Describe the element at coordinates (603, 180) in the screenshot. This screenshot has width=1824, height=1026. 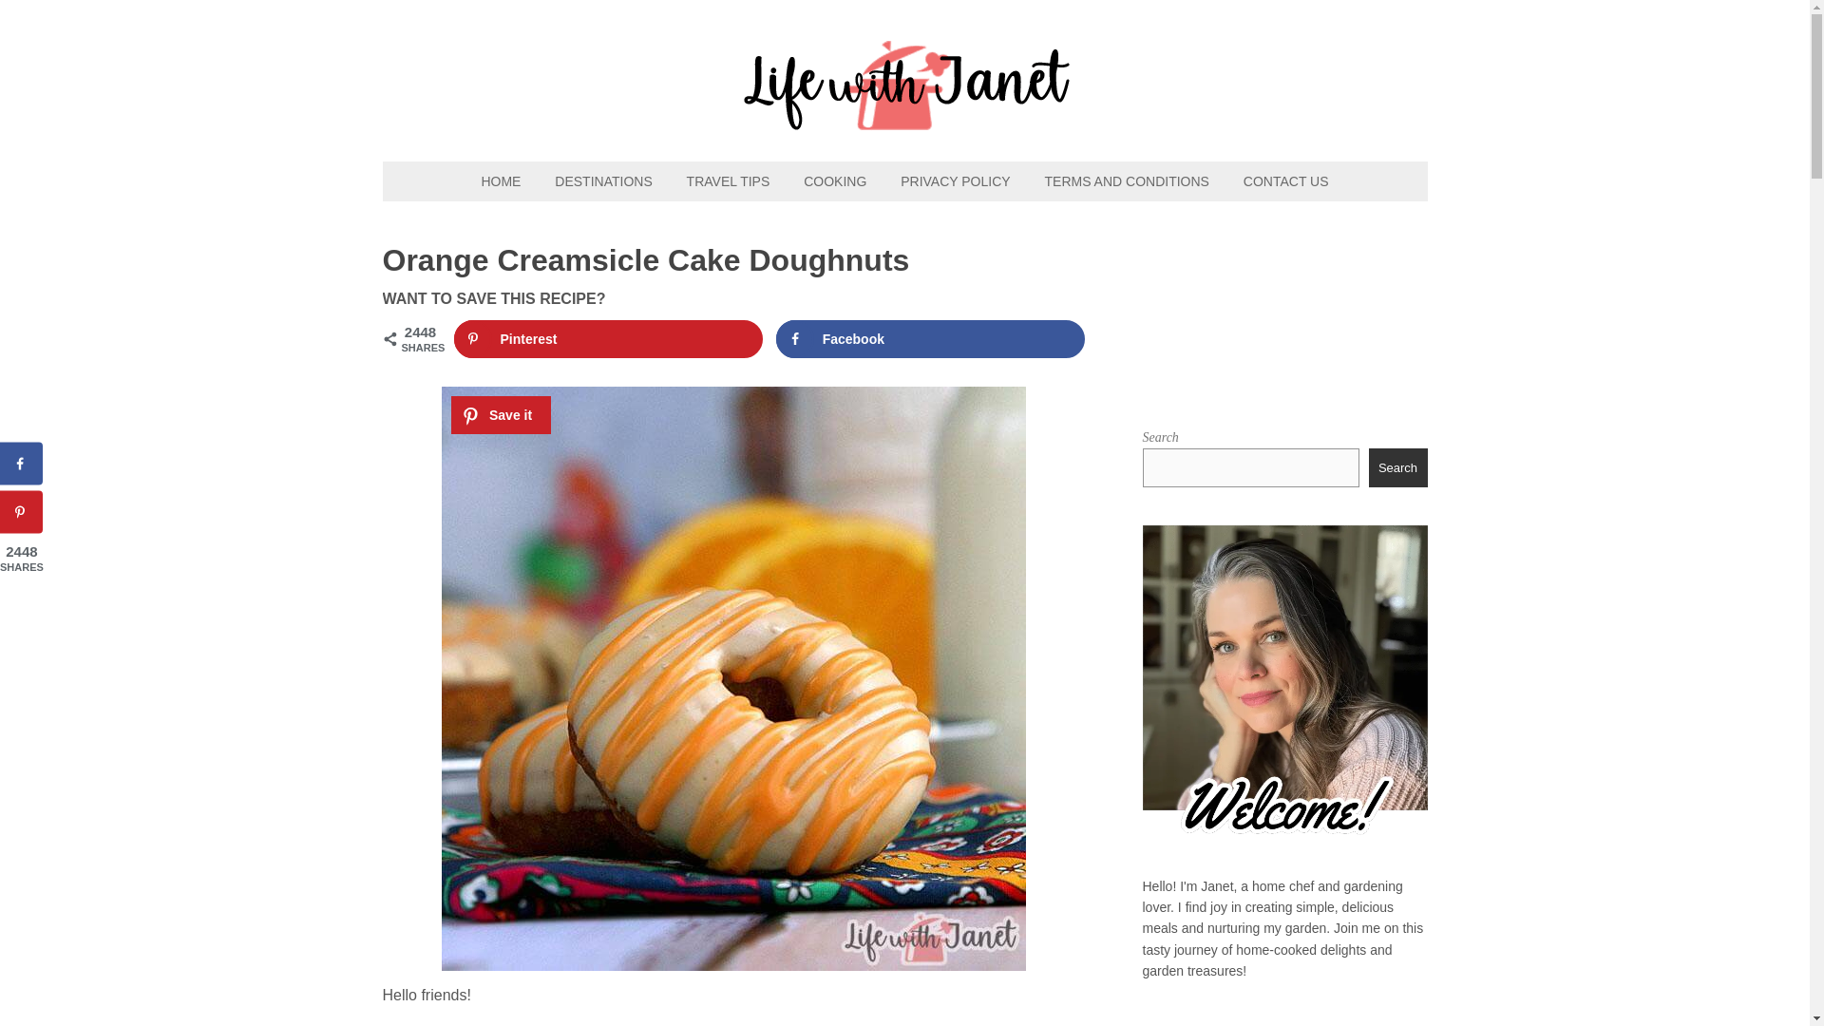
I see `DESTINATIONS` at that location.